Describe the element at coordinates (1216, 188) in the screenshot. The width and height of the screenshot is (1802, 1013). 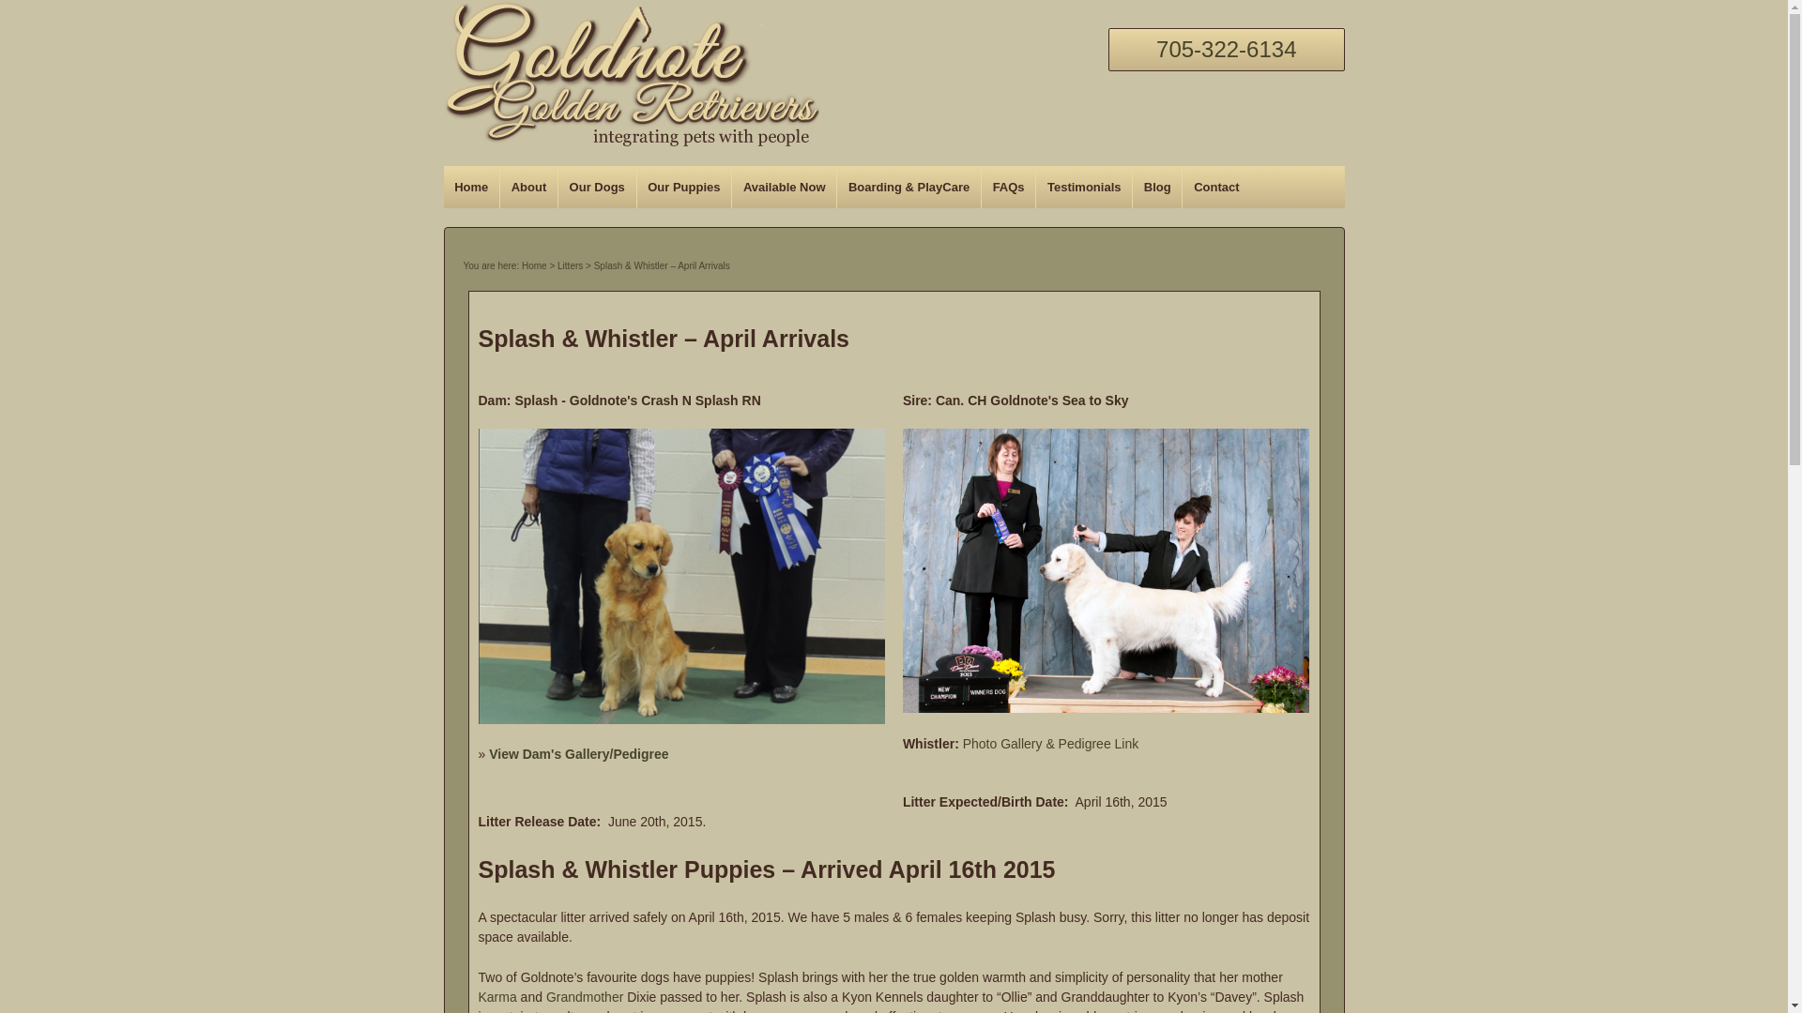
I see `Contact` at that location.